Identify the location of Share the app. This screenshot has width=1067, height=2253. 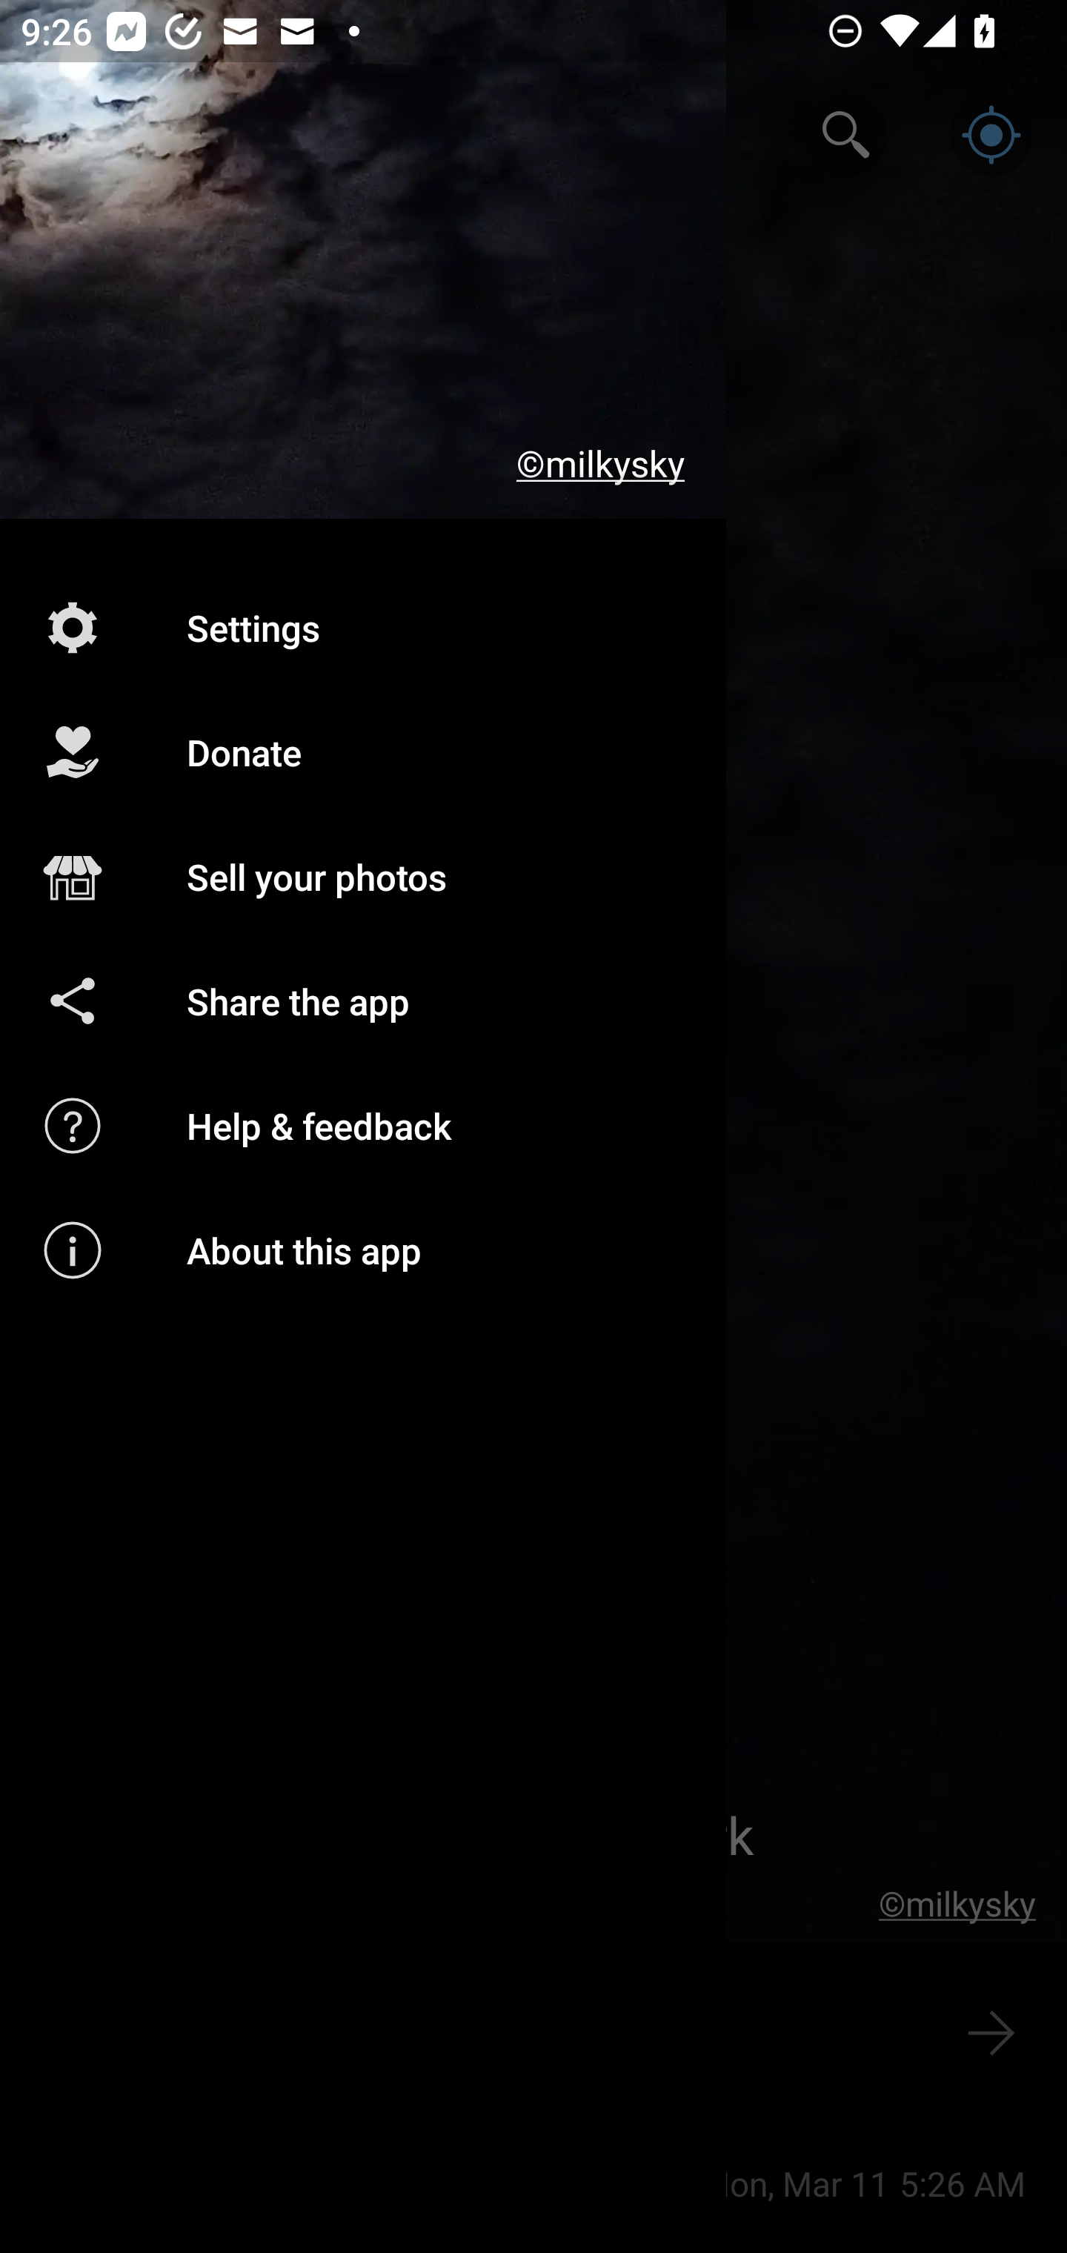
(363, 1001).